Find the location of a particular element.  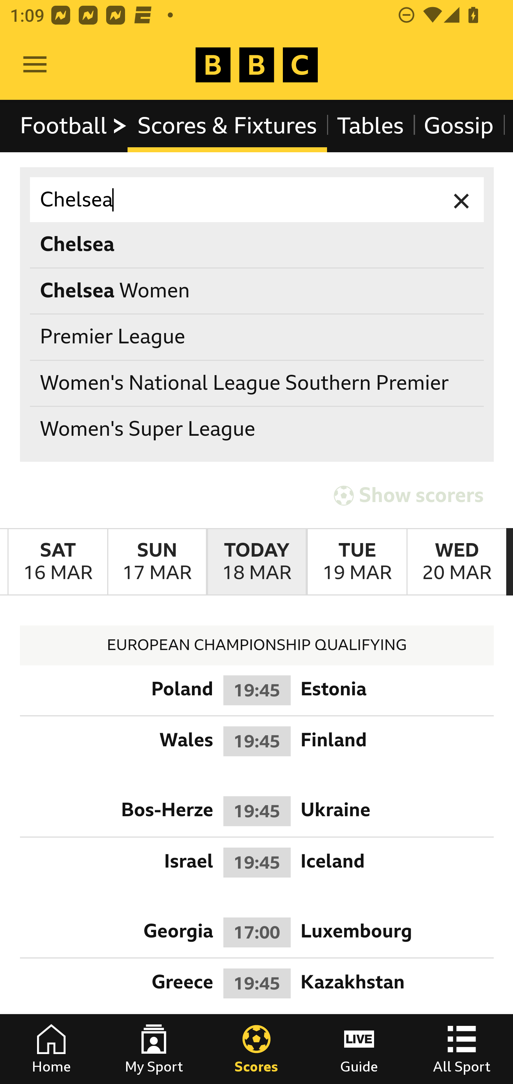

SundayMarch 17th Sunday March 17th is located at coordinates (157, 562).